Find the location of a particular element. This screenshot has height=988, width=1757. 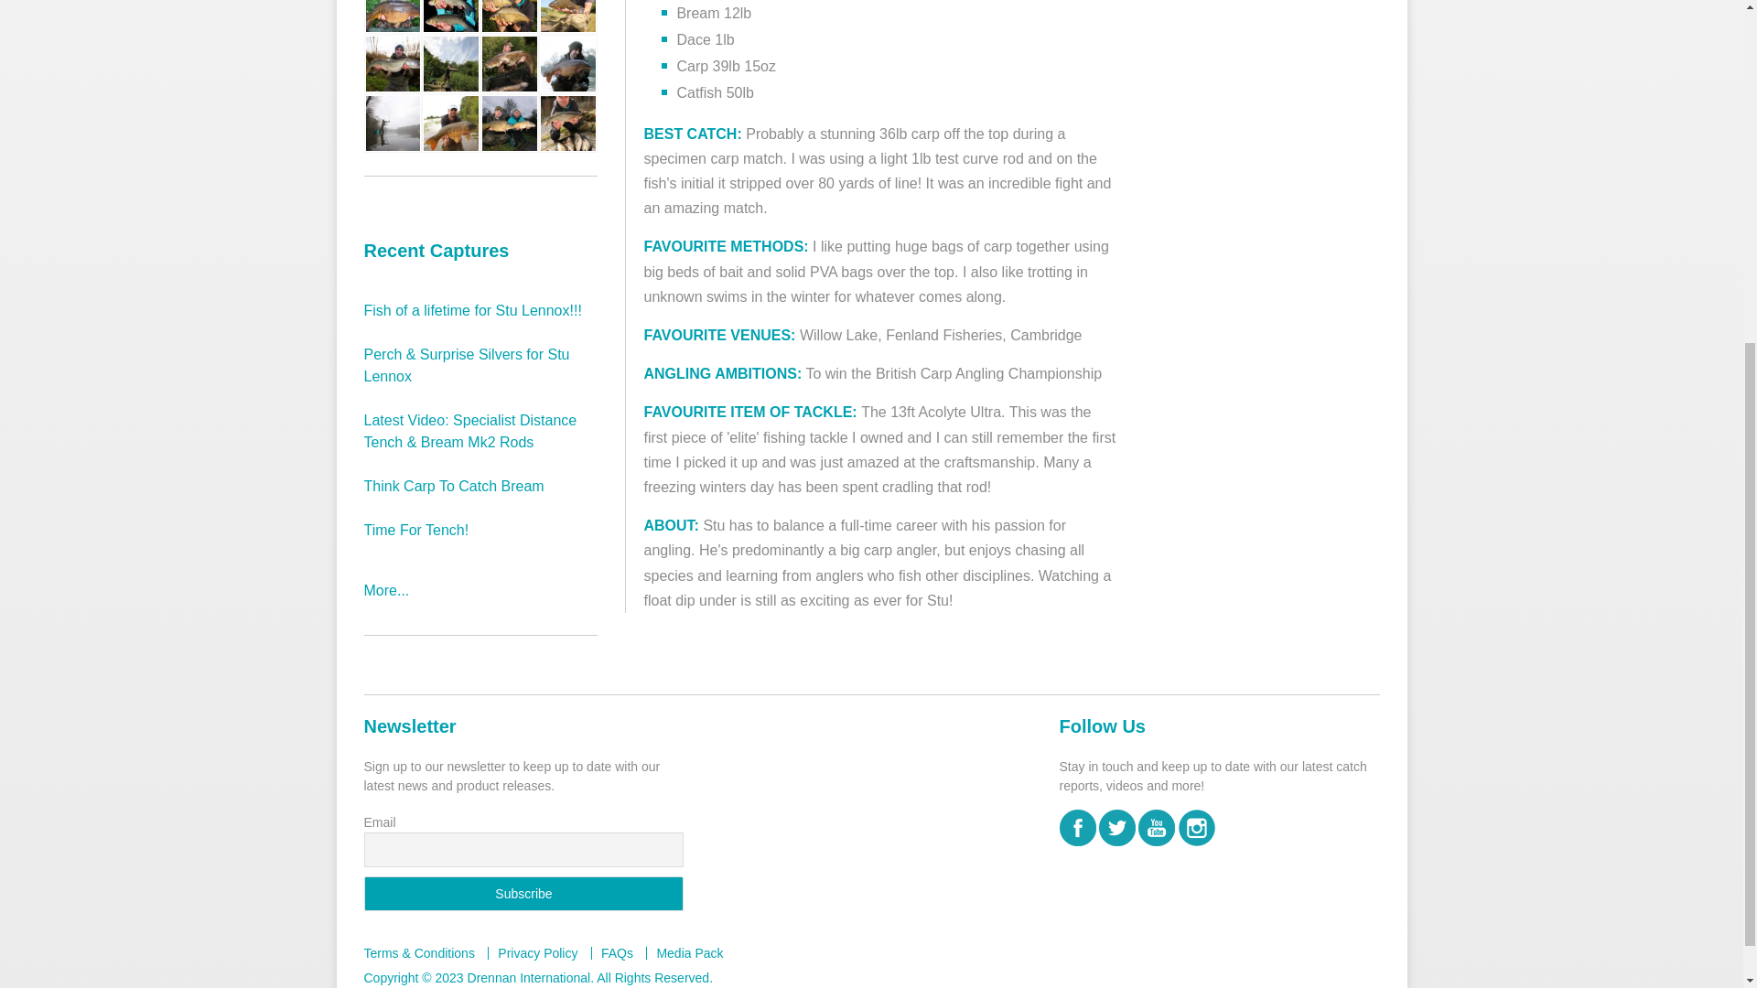

Stu Lennox is located at coordinates (509, 123).